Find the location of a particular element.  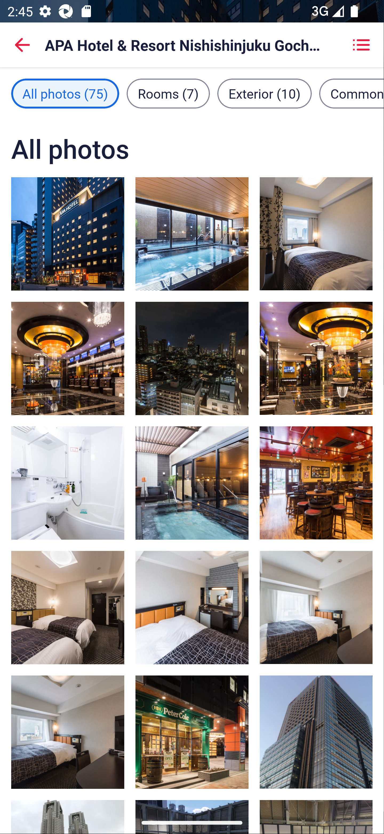

Lobby, image is located at coordinates (316, 358).